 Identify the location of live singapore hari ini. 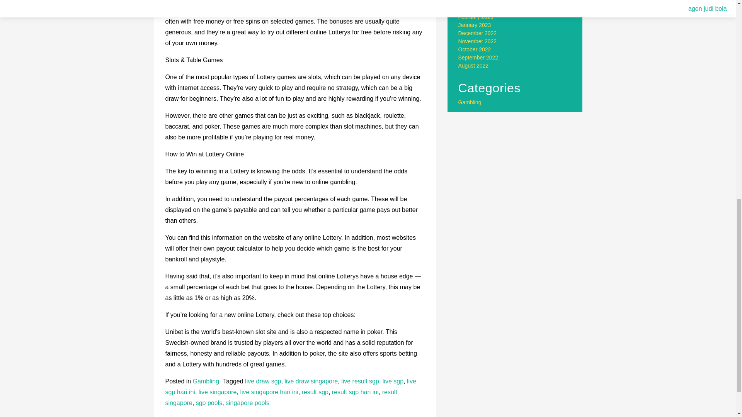
(269, 392).